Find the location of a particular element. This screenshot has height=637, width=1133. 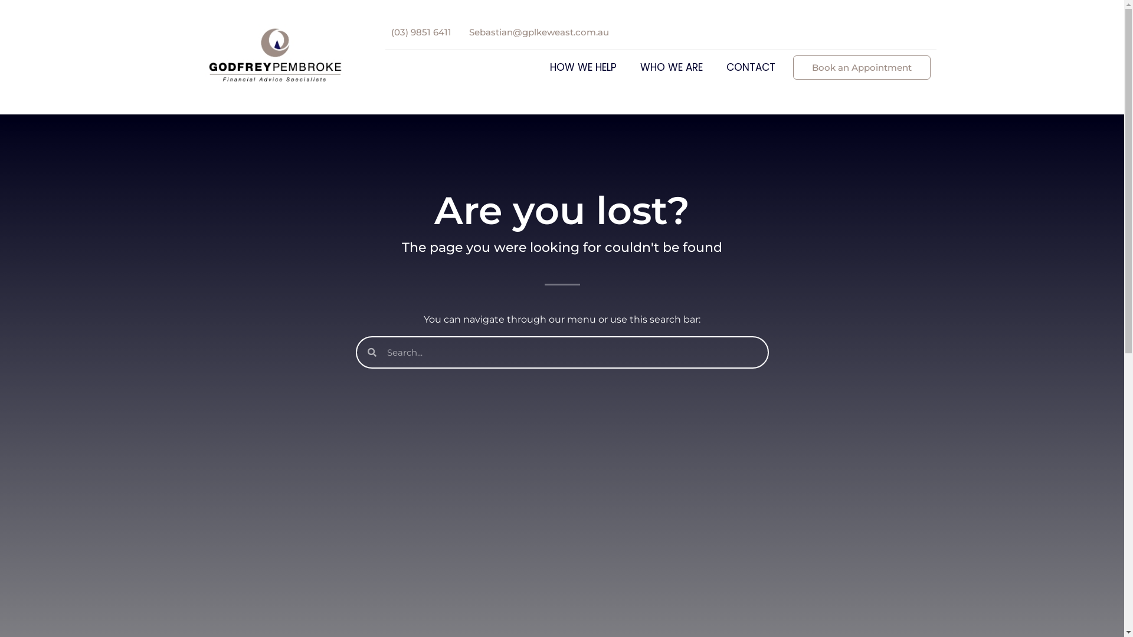

WHO WE ARE is located at coordinates (674, 67).